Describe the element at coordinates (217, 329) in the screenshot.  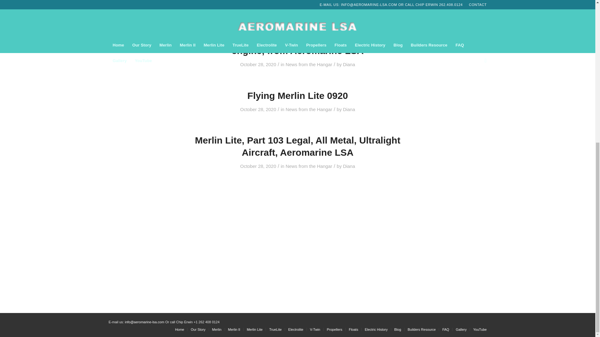
I see `Merlin` at that location.